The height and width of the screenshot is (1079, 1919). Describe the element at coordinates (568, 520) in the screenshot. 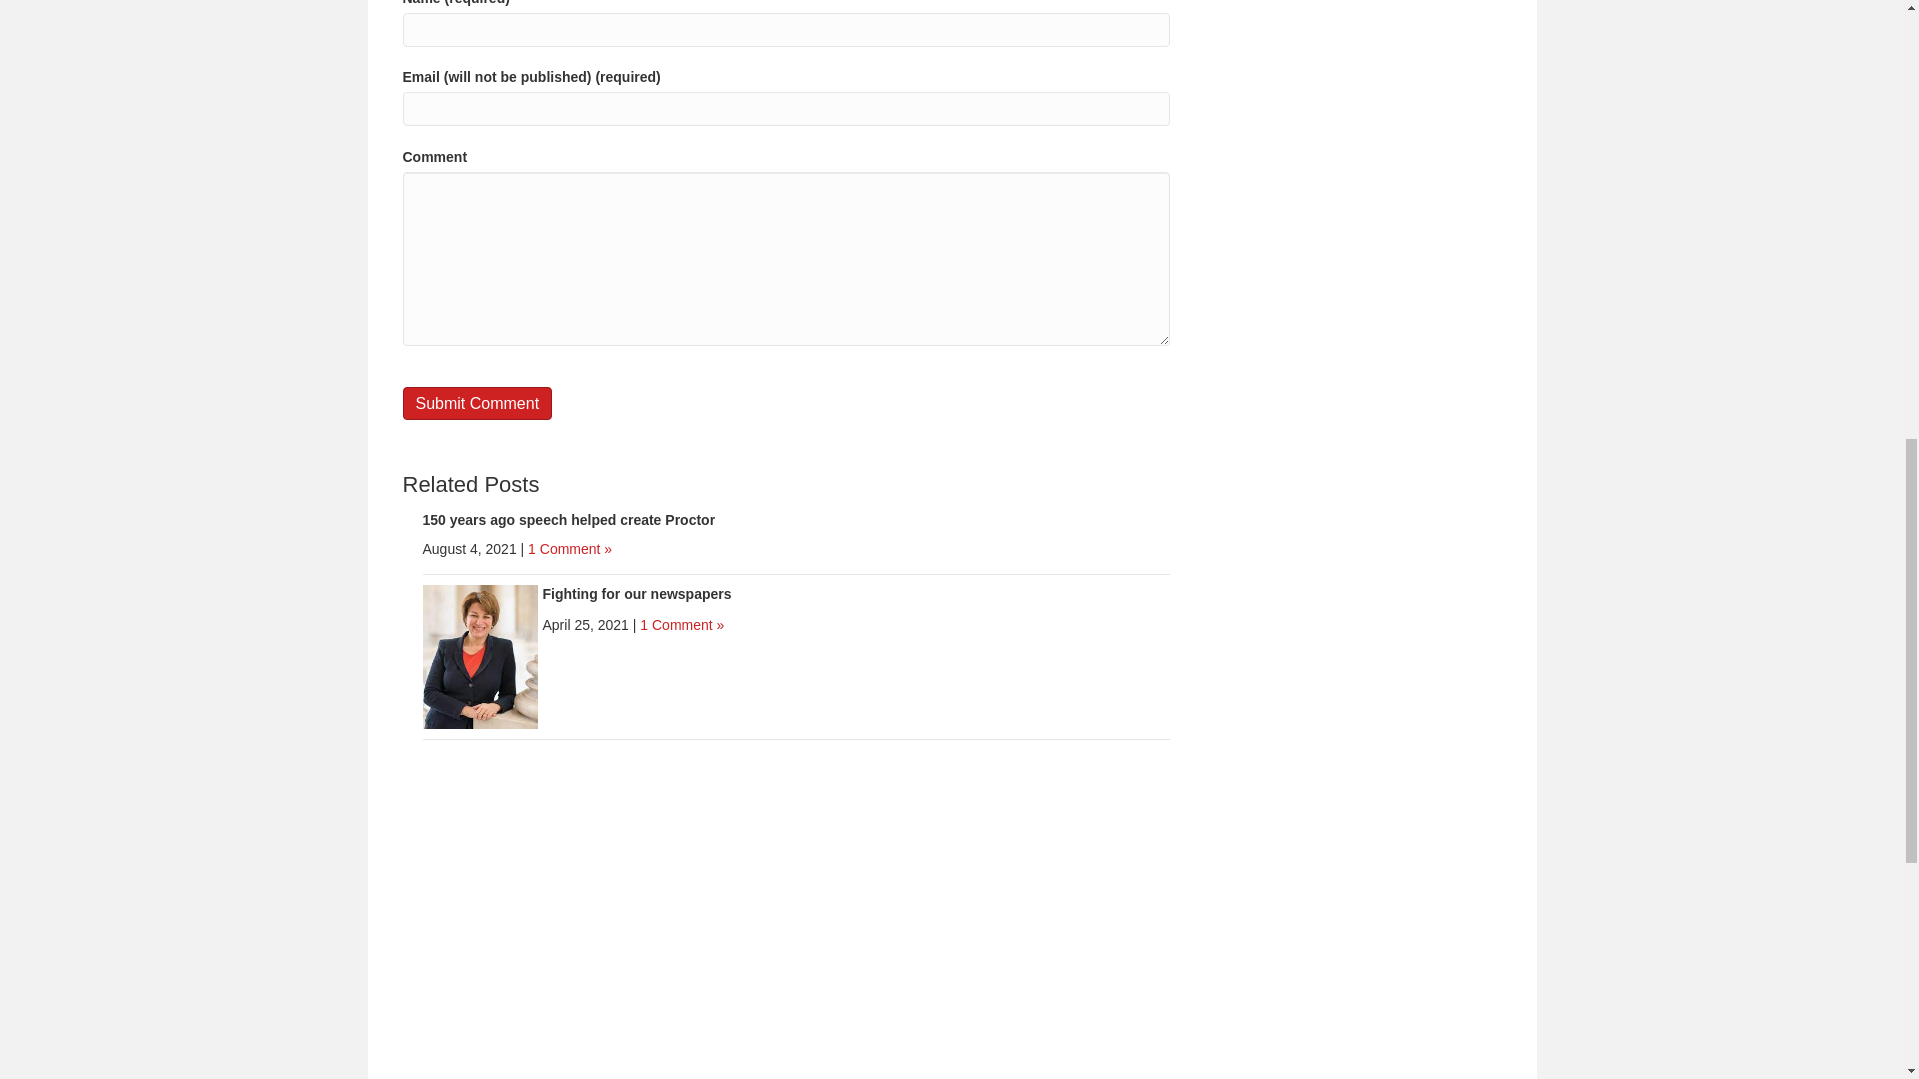

I see `150 years ago speech helped create Proctor` at that location.